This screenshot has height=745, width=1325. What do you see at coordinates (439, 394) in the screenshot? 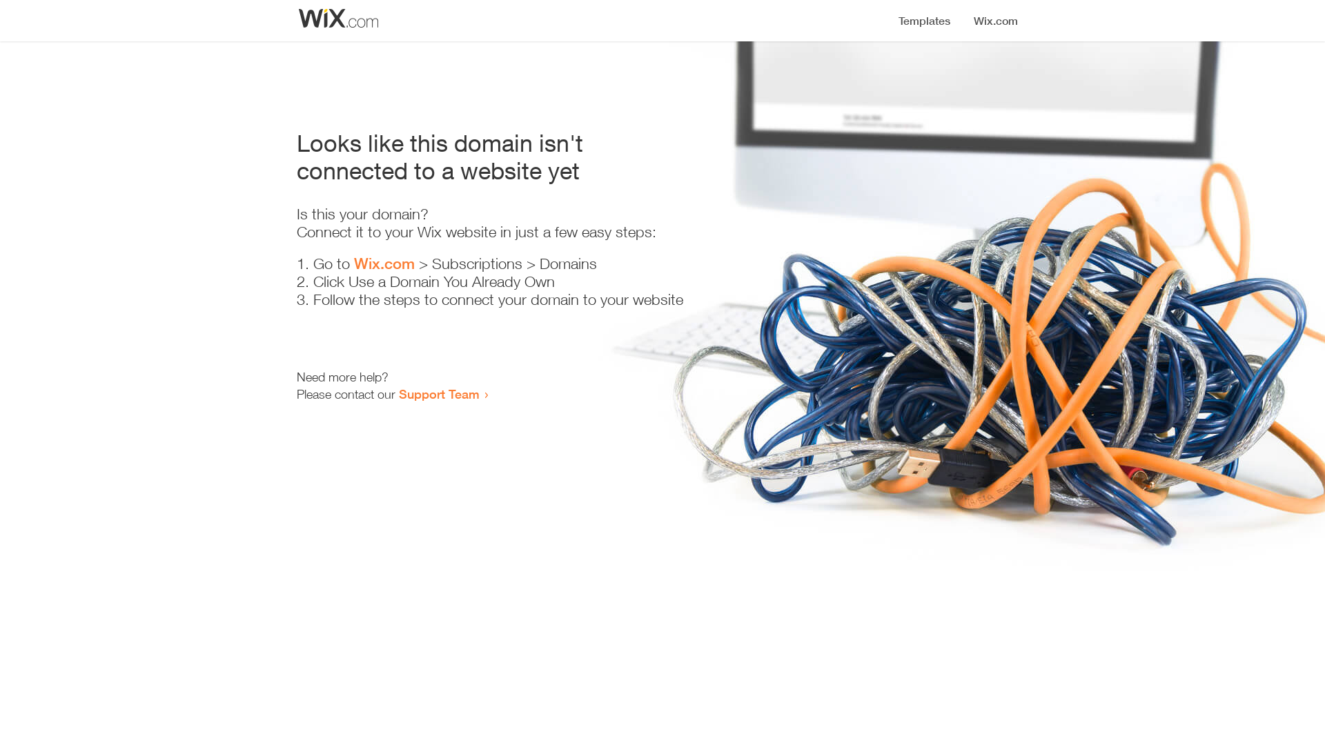
I see `Support Team` at bounding box center [439, 394].